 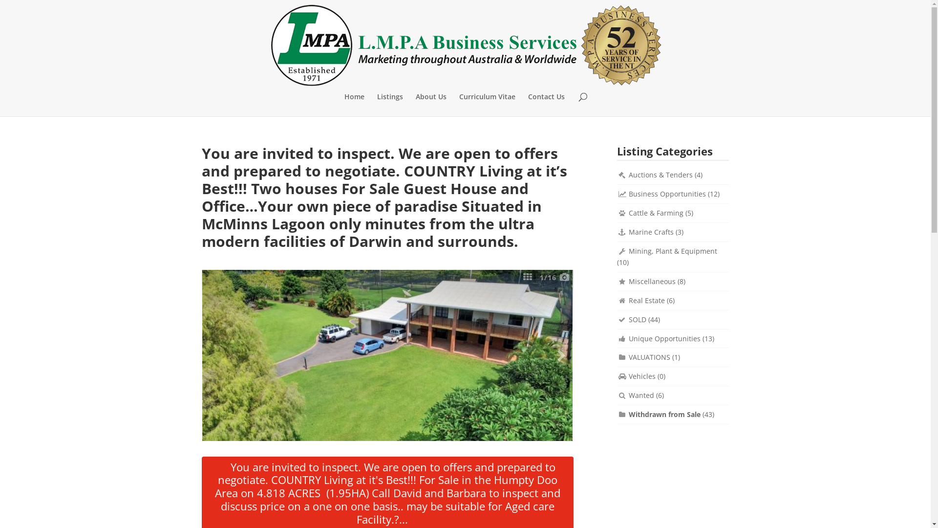 What do you see at coordinates (642, 376) in the screenshot?
I see `Vehicles` at bounding box center [642, 376].